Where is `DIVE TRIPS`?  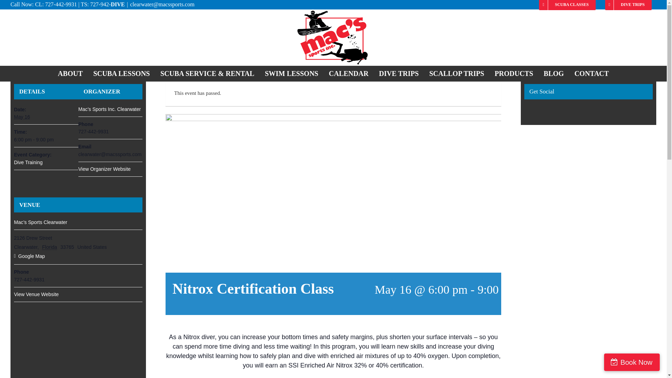
DIVE TRIPS is located at coordinates (399, 73).